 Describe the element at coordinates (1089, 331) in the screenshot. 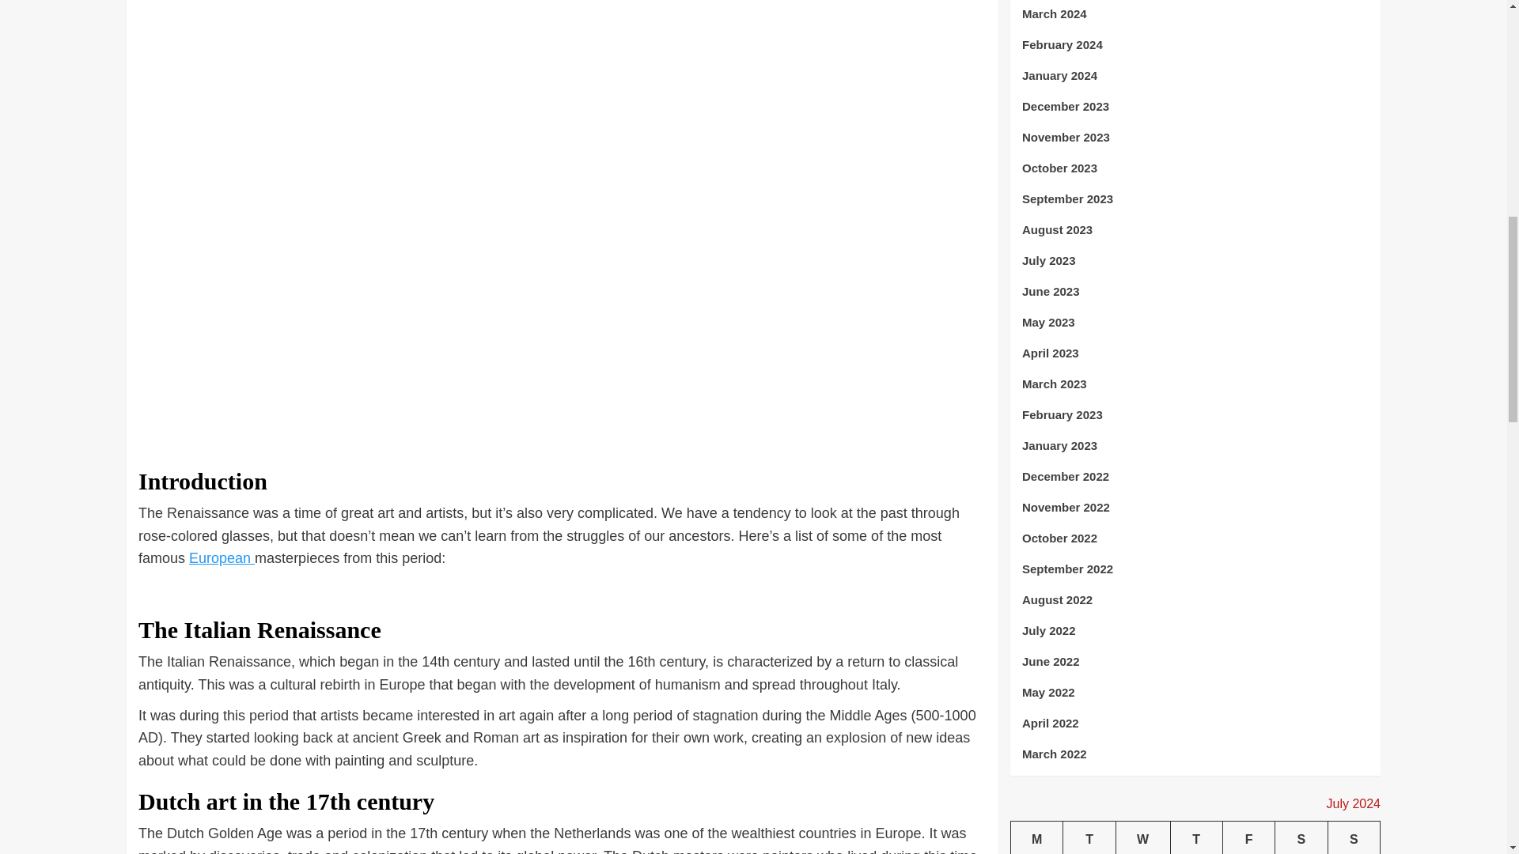

I see `Tuesday` at that location.